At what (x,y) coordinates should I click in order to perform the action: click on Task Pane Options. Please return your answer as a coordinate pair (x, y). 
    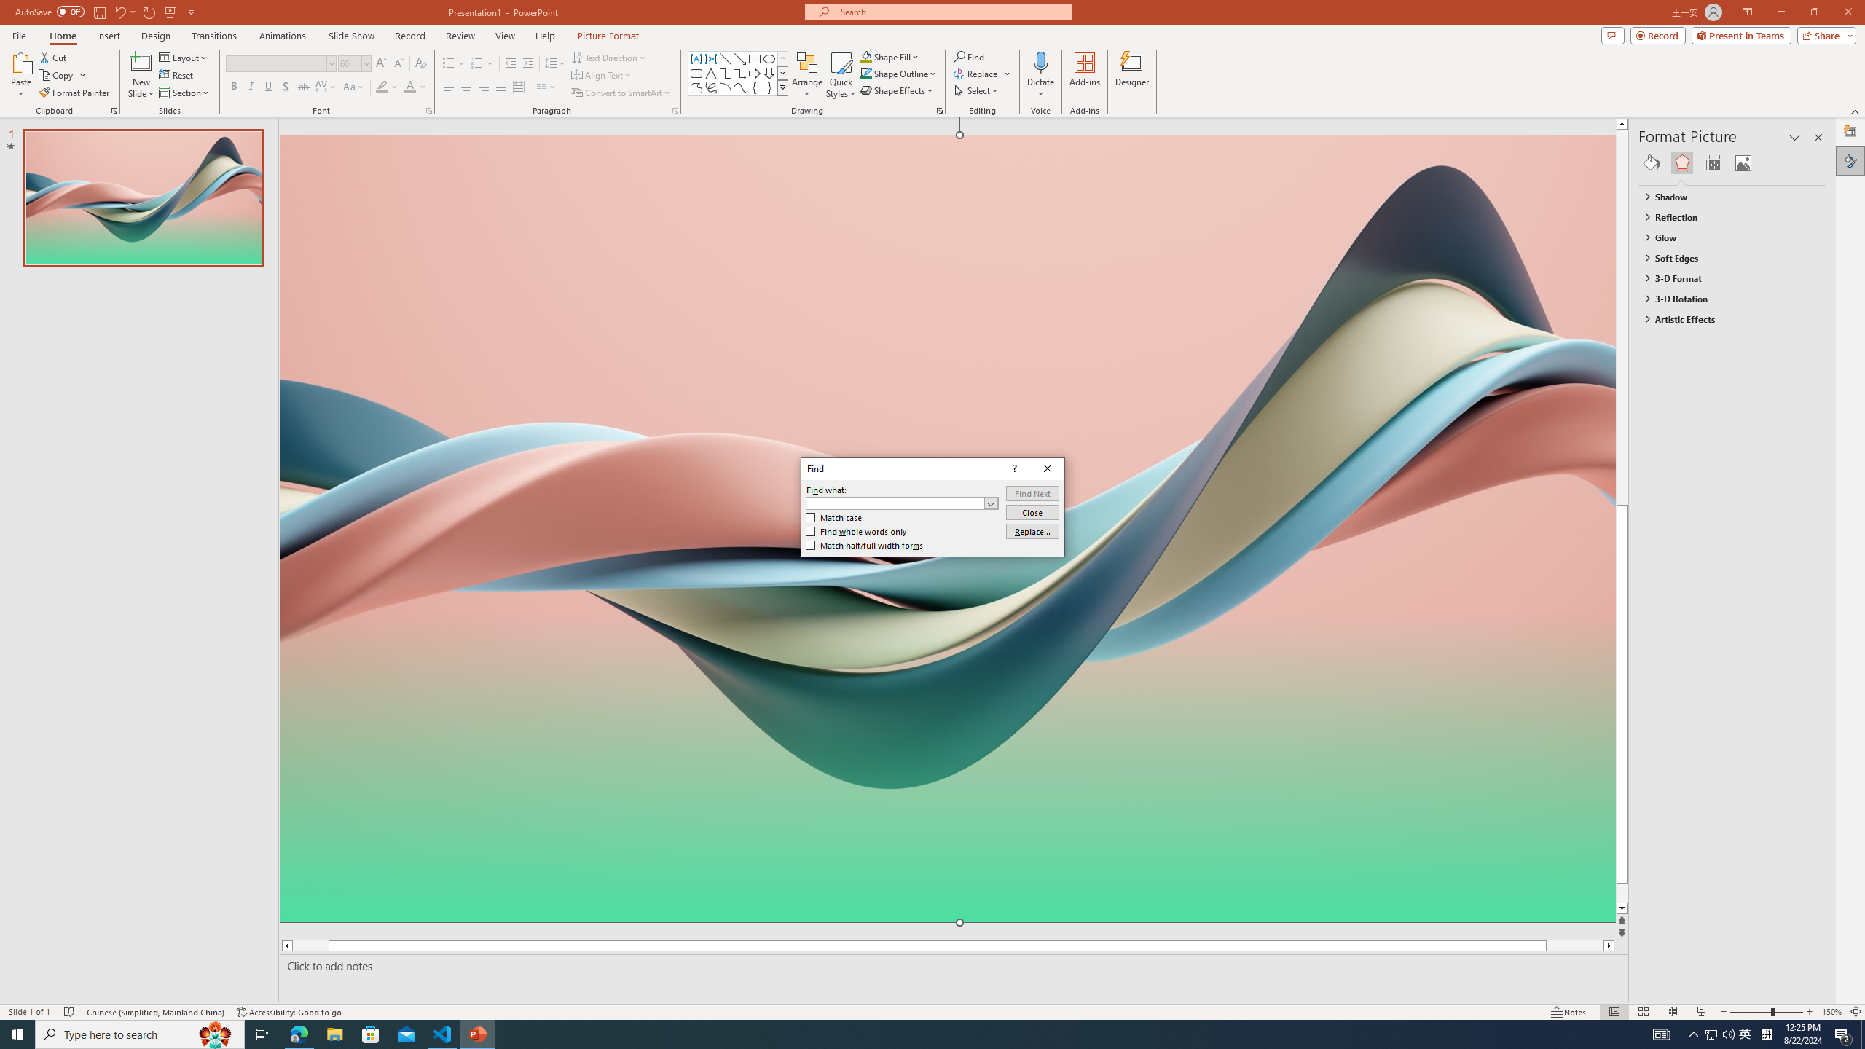
    Looking at the image, I should click on (1795, 138).